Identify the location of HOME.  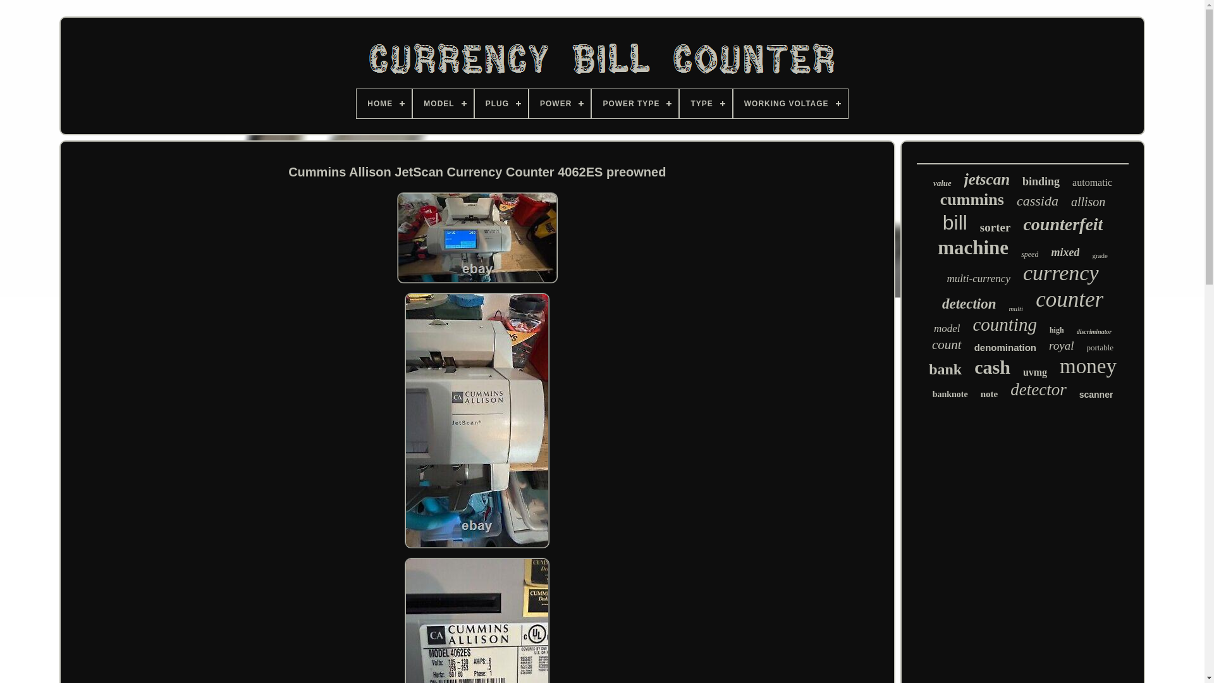
(384, 104).